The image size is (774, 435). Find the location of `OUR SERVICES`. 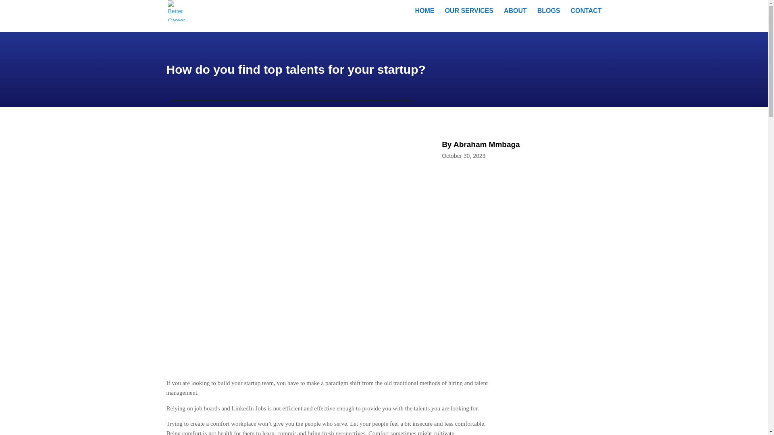

OUR SERVICES is located at coordinates (469, 15).